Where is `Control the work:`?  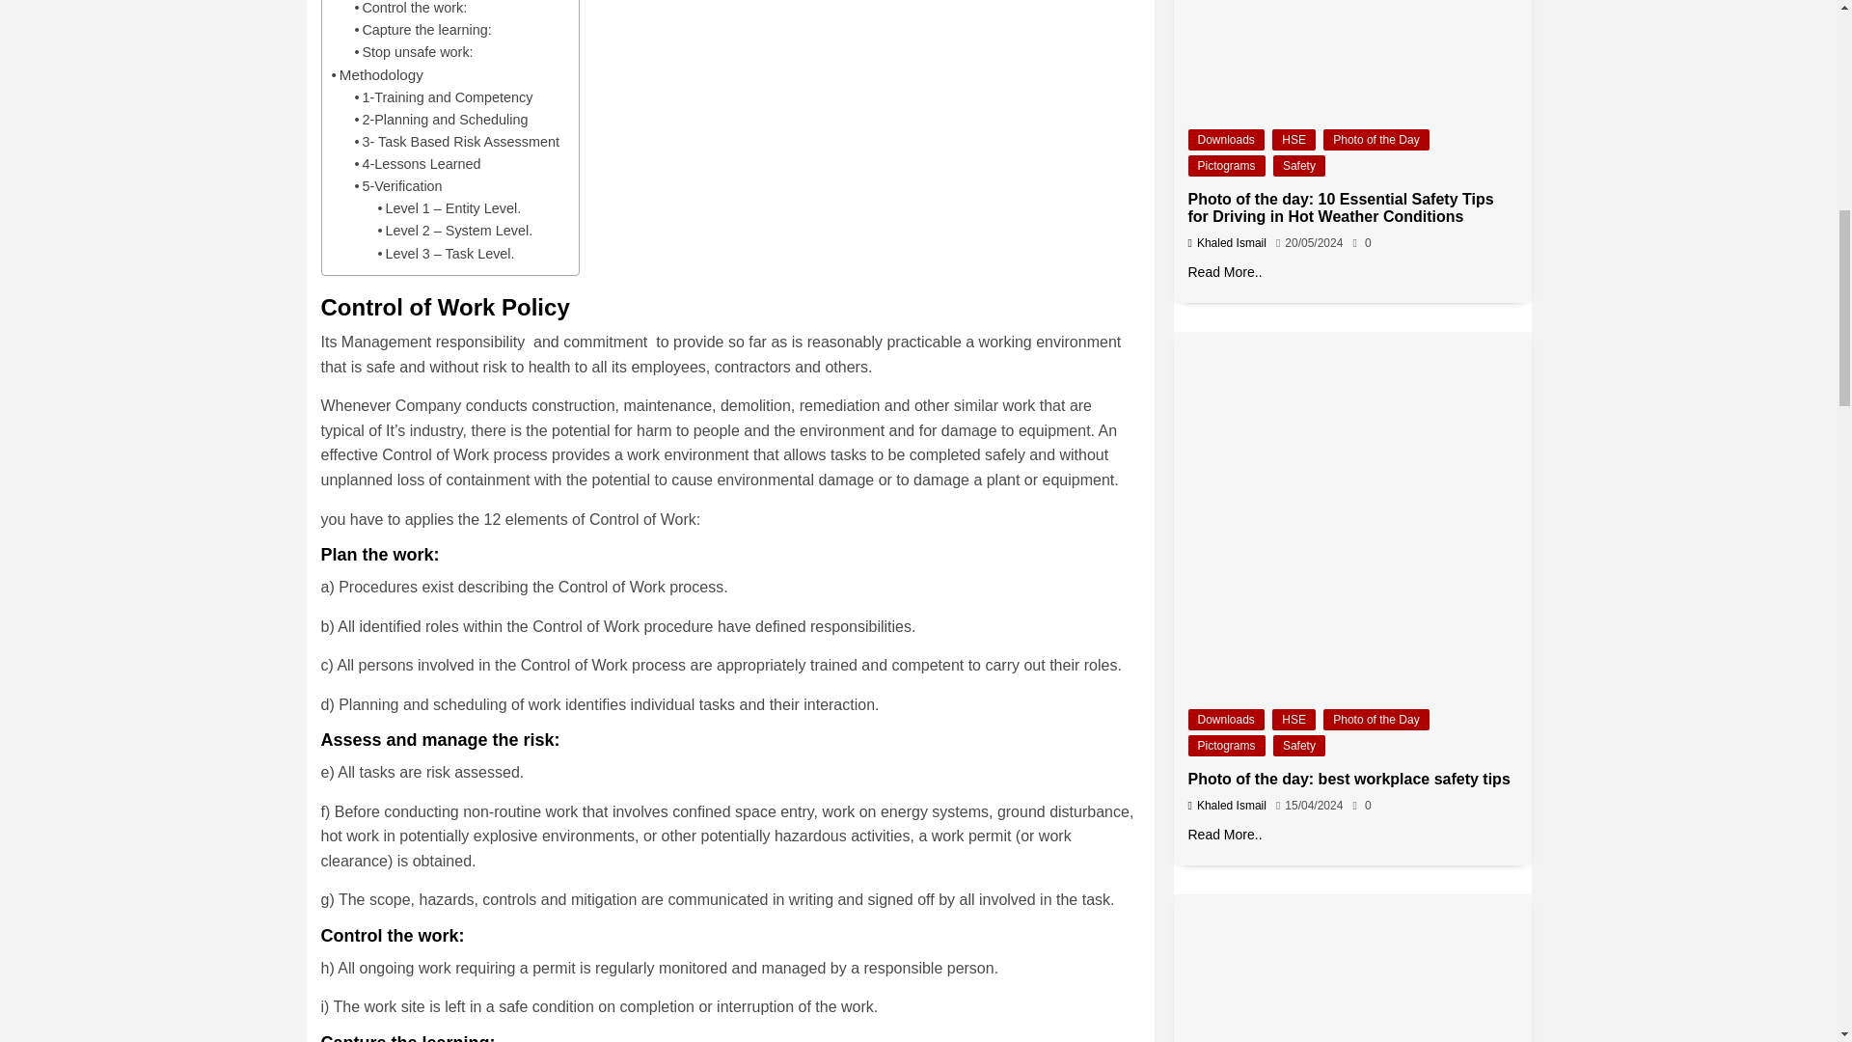 Control the work: is located at coordinates (411, 10).